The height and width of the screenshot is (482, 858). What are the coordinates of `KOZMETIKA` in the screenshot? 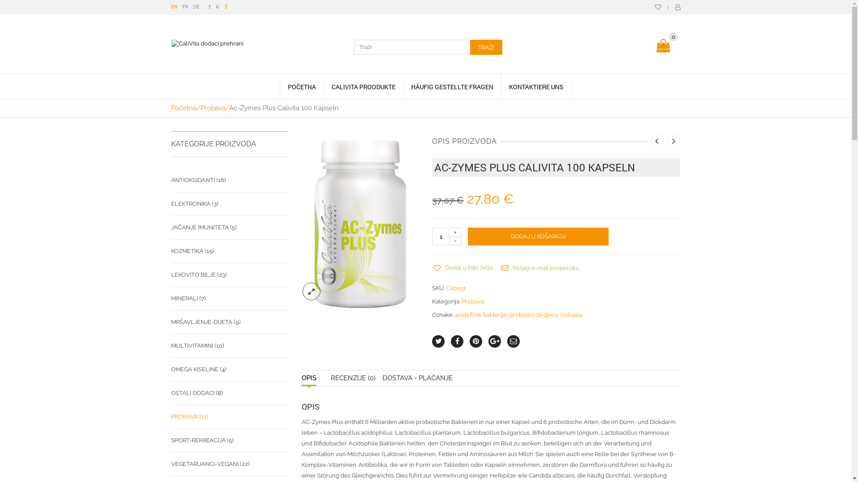 It's located at (187, 251).